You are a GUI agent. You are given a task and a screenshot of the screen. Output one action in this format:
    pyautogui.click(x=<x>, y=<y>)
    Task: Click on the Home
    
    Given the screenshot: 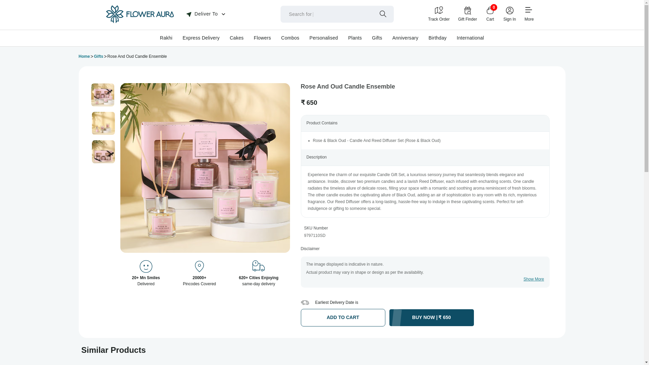 What is the action you would take?
    pyautogui.click(x=84, y=57)
    